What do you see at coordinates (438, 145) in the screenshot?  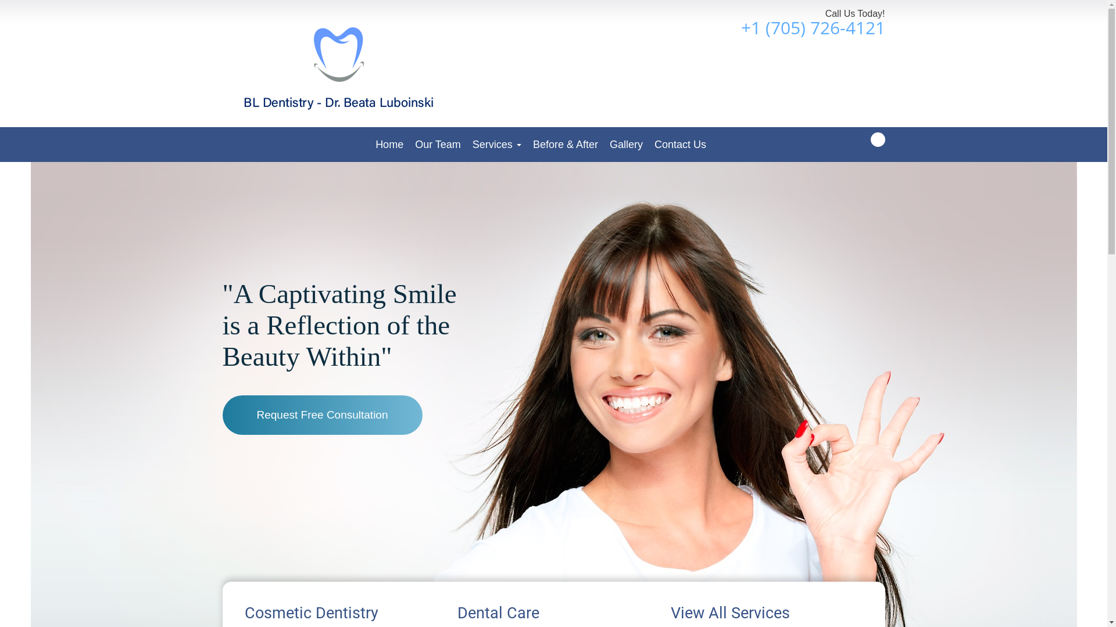 I see `Our Team` at bounding box center [438, 145].